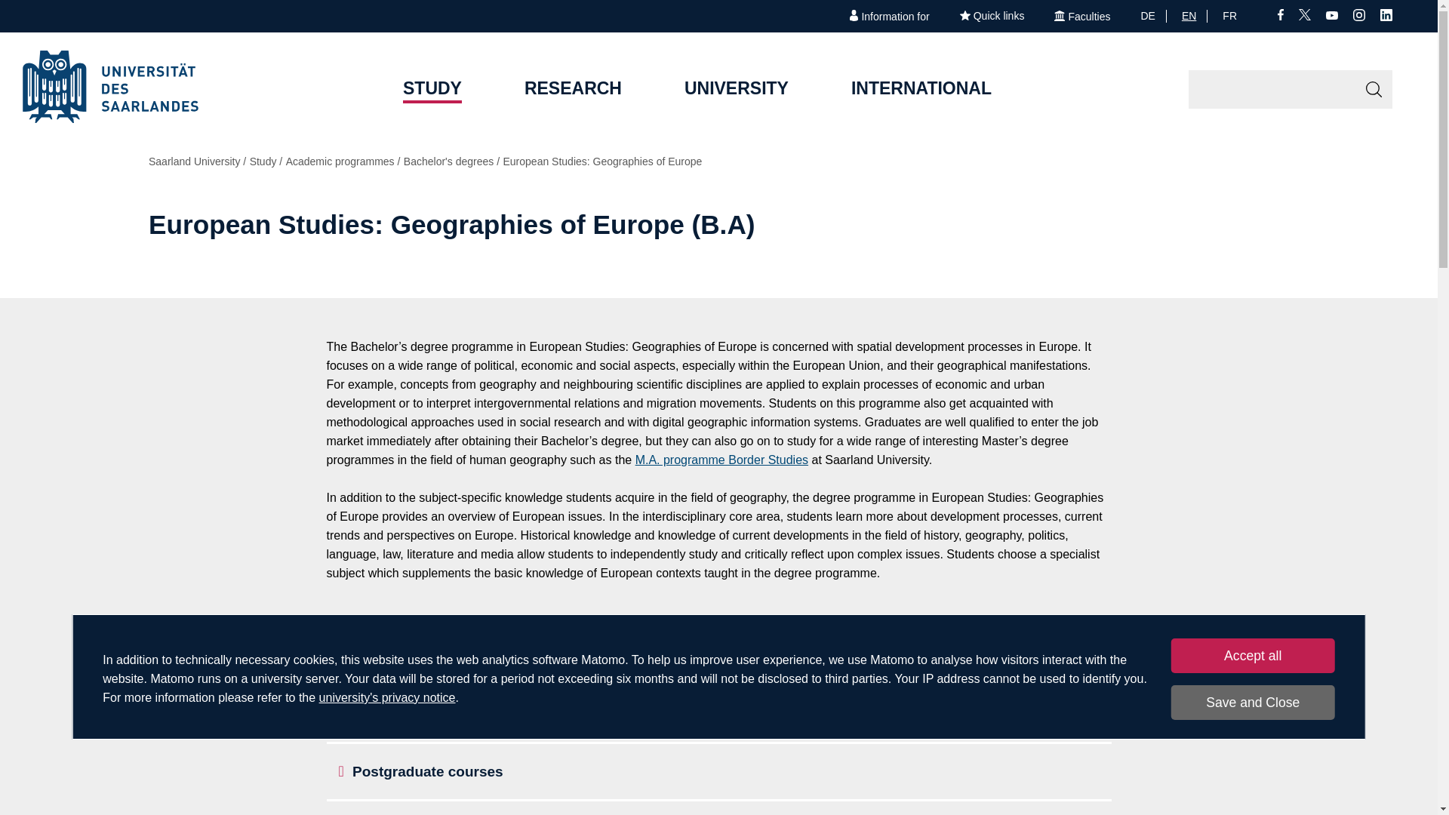 This screenshot has width=1449, height=815. What do you see at coordinates (1331, 15) in the screenshot?
I see `Youtube` at bounding box center [1331, 15].